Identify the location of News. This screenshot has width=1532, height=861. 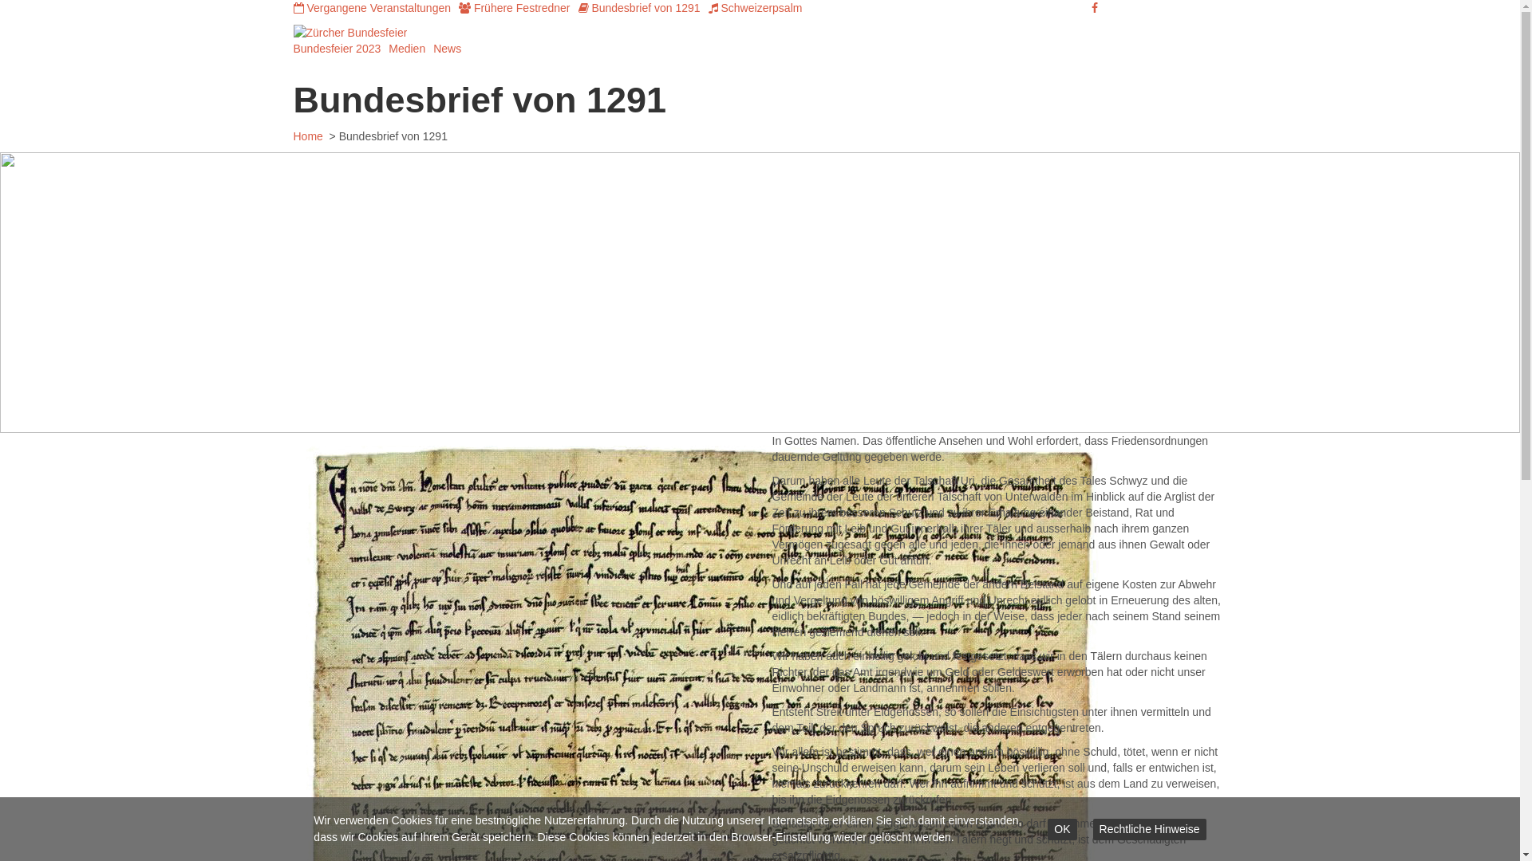
(447, 49).